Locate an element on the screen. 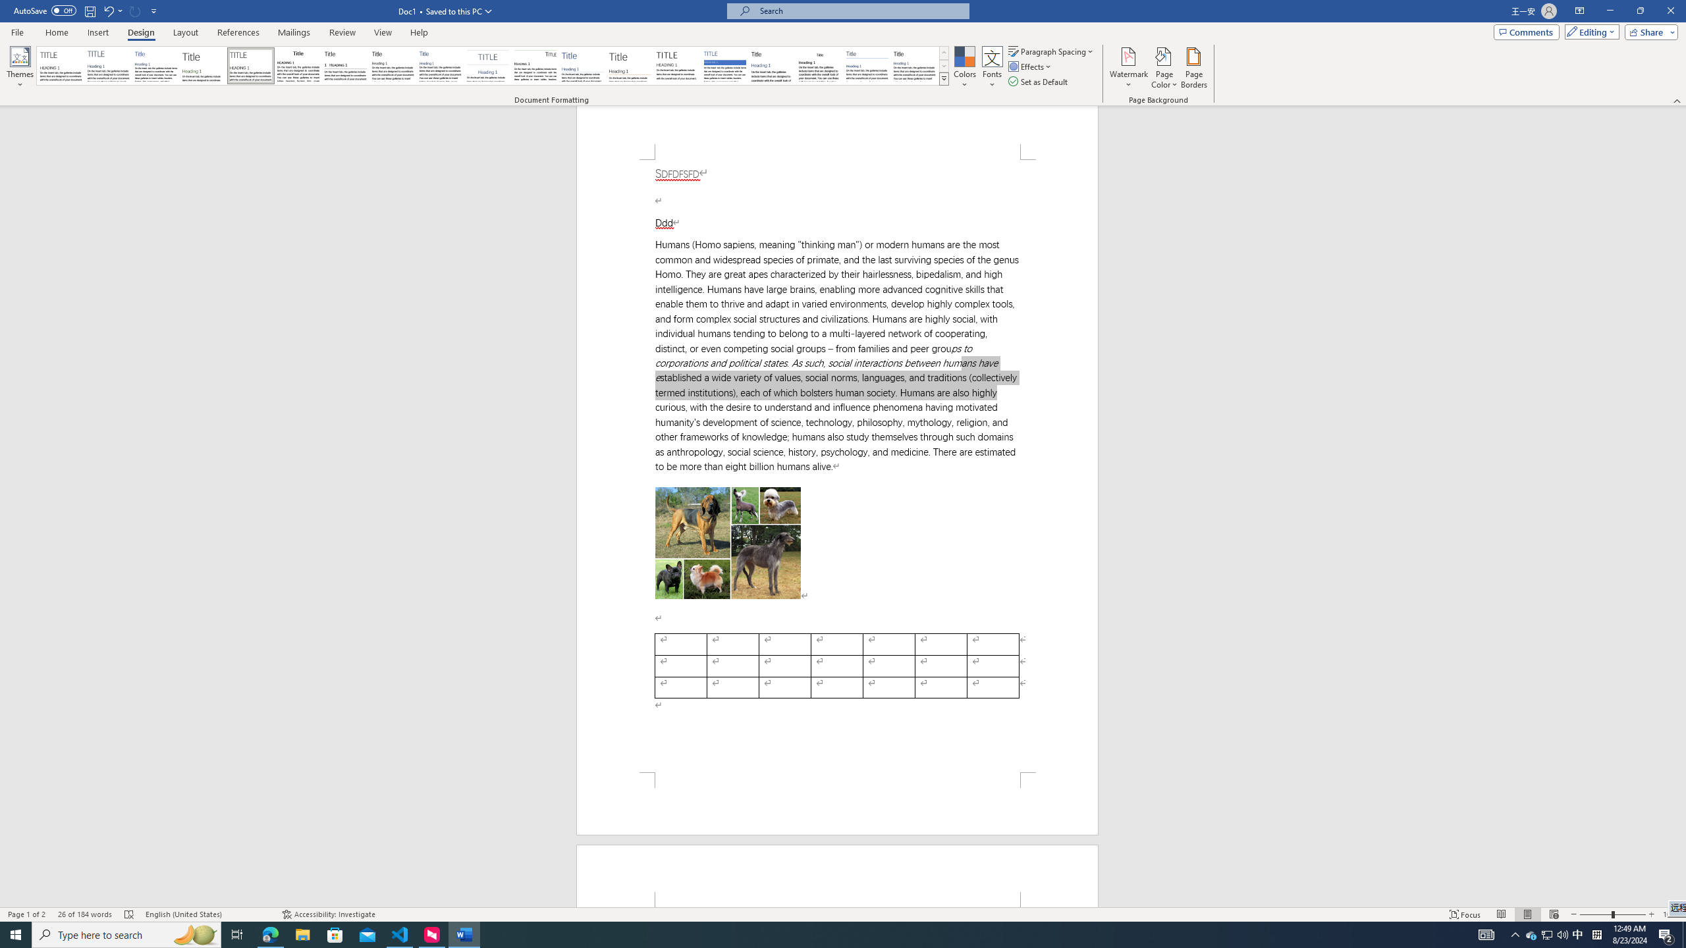  Black & White (Classic) is located at coordinates (298, 66).